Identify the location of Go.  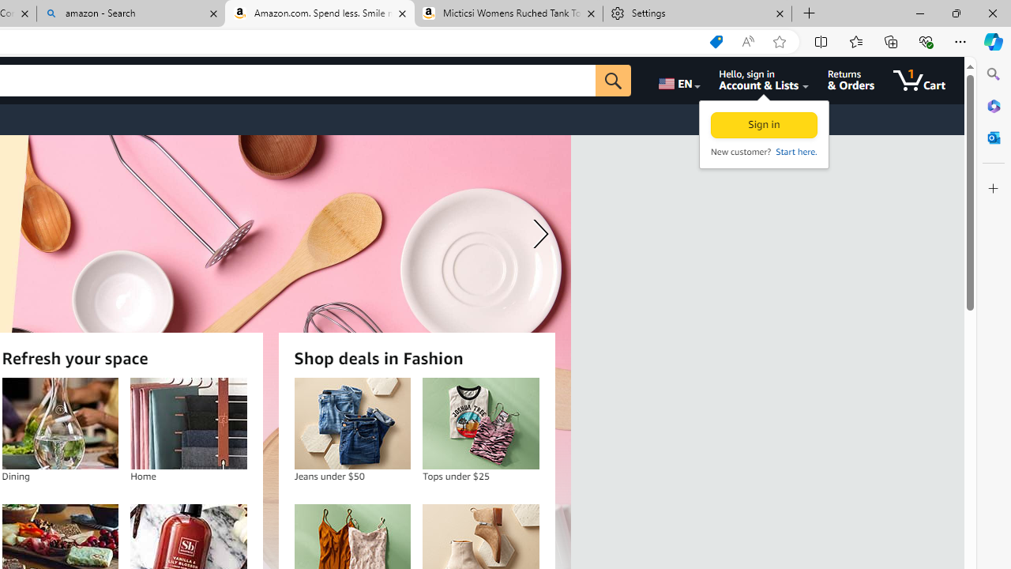
(613, 81).